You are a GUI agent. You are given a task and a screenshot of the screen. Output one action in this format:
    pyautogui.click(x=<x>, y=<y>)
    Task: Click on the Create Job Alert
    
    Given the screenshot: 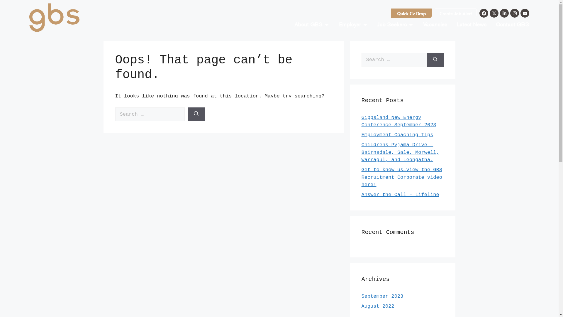 What is the action you would take?
    pyautogui.click(x=456, y=14)
    